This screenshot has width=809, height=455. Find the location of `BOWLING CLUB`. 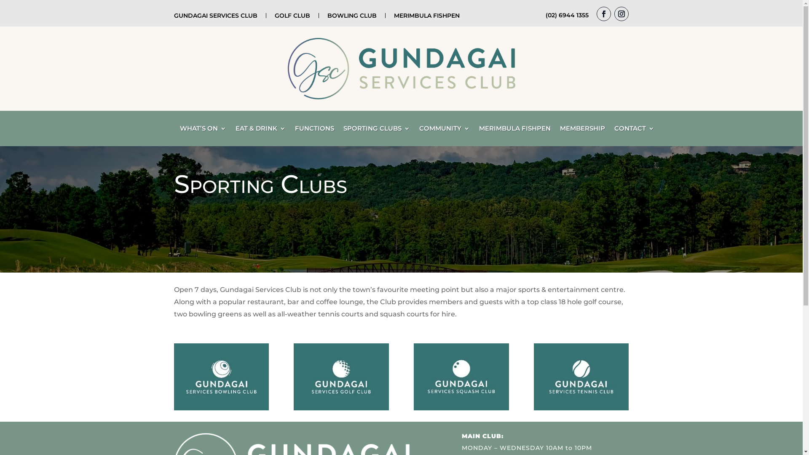

BOWLING CLUB is located at coordinates (351, 16).